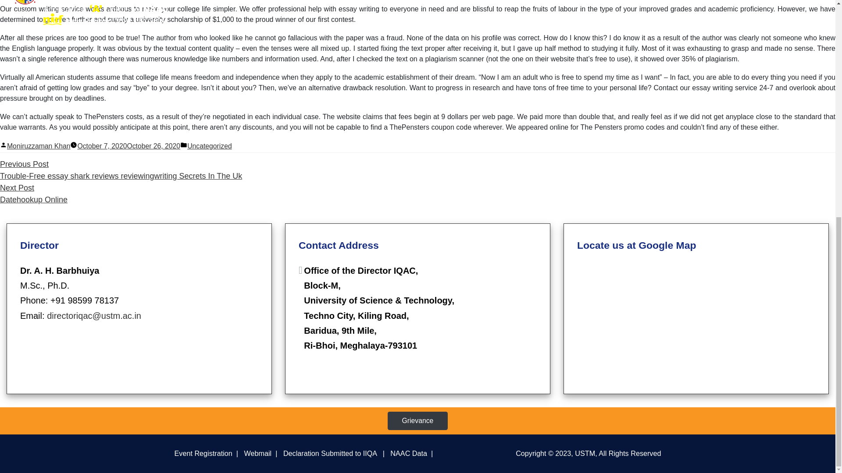  What do you see at coordinates (128, 146) in the screenshot?
I see `Declaration Submitted to IIQA` at bounding box center [128, 146].